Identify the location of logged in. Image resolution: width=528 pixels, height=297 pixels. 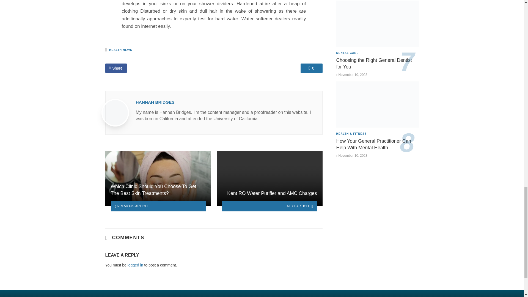
(135, 265).